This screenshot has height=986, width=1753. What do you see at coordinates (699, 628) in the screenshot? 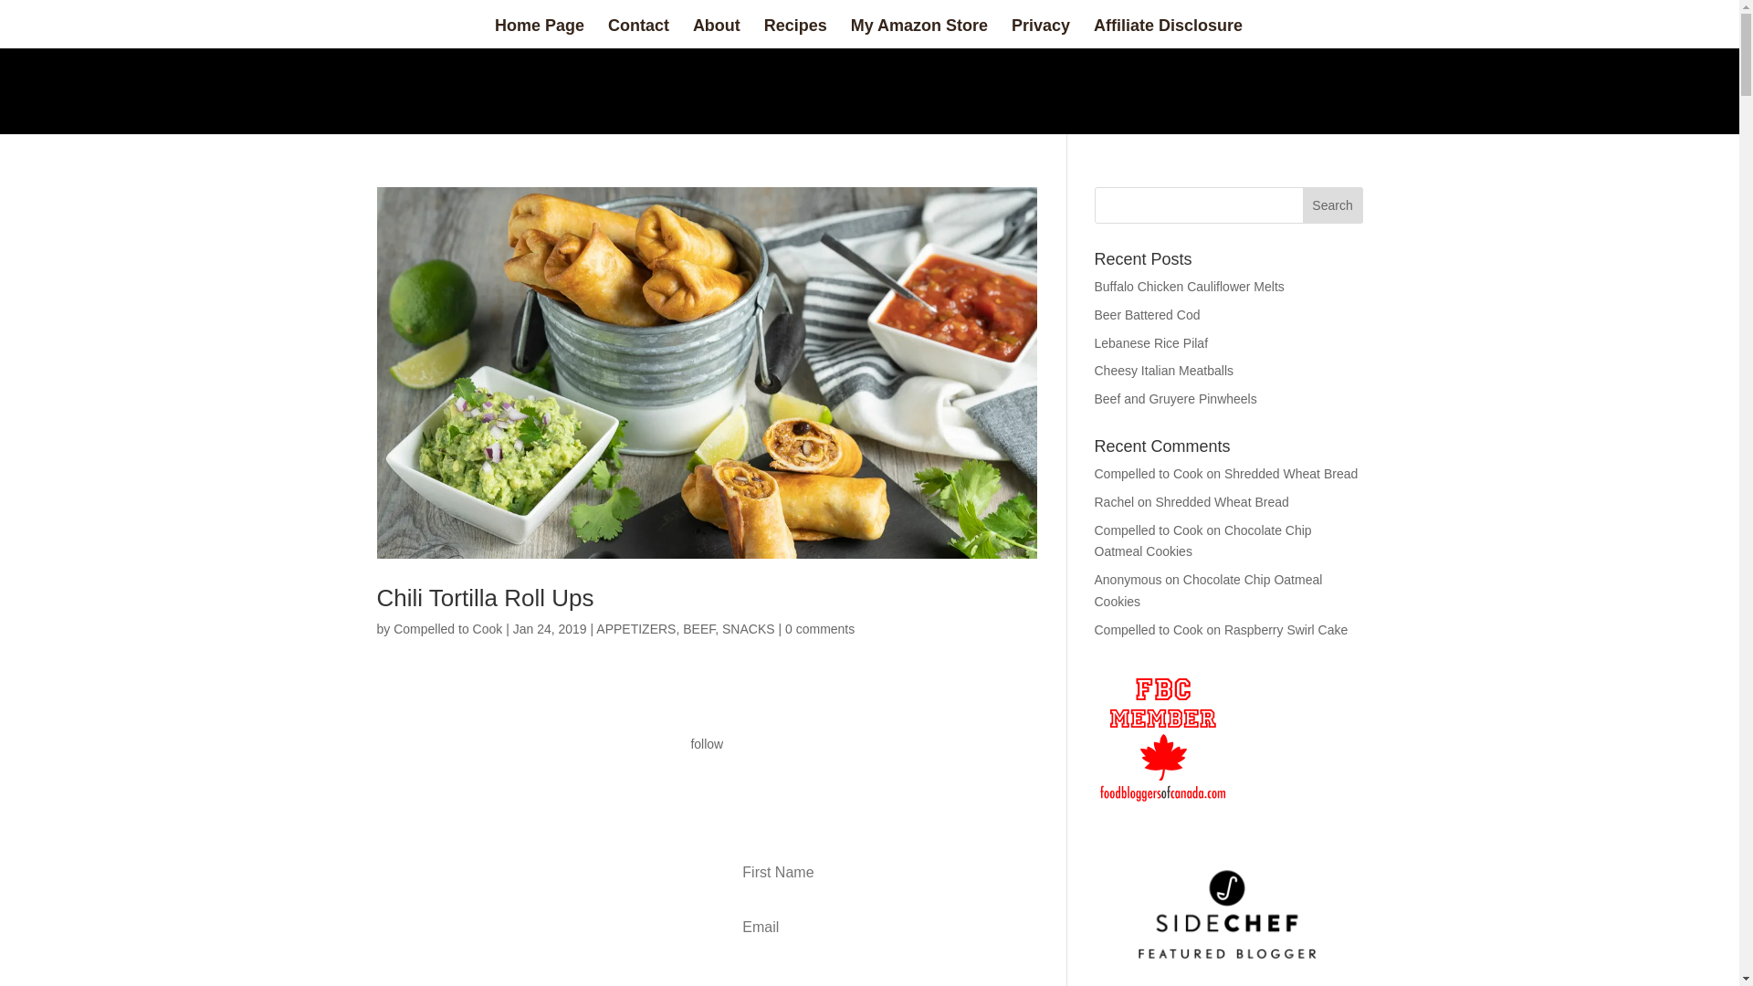
I see `BEEF` at bounding box center [699, 628].